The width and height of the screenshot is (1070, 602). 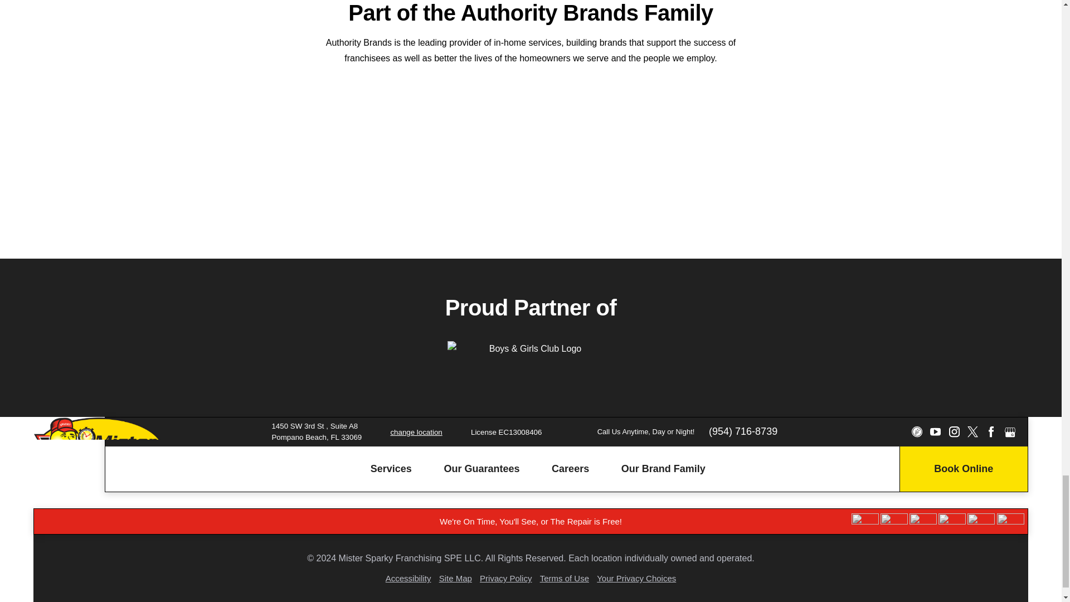 What do you see at coordinates (953, 431) in the screenshot?
I see `Instagram` at bounding box center [953, 431].